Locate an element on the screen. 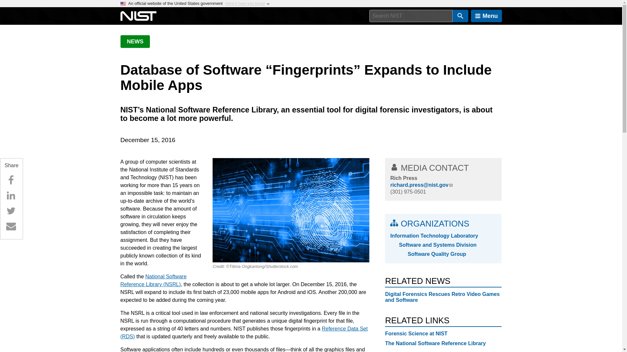 This screenshot has width=627, height=352. NEWS is located at coordinates (135, 41).